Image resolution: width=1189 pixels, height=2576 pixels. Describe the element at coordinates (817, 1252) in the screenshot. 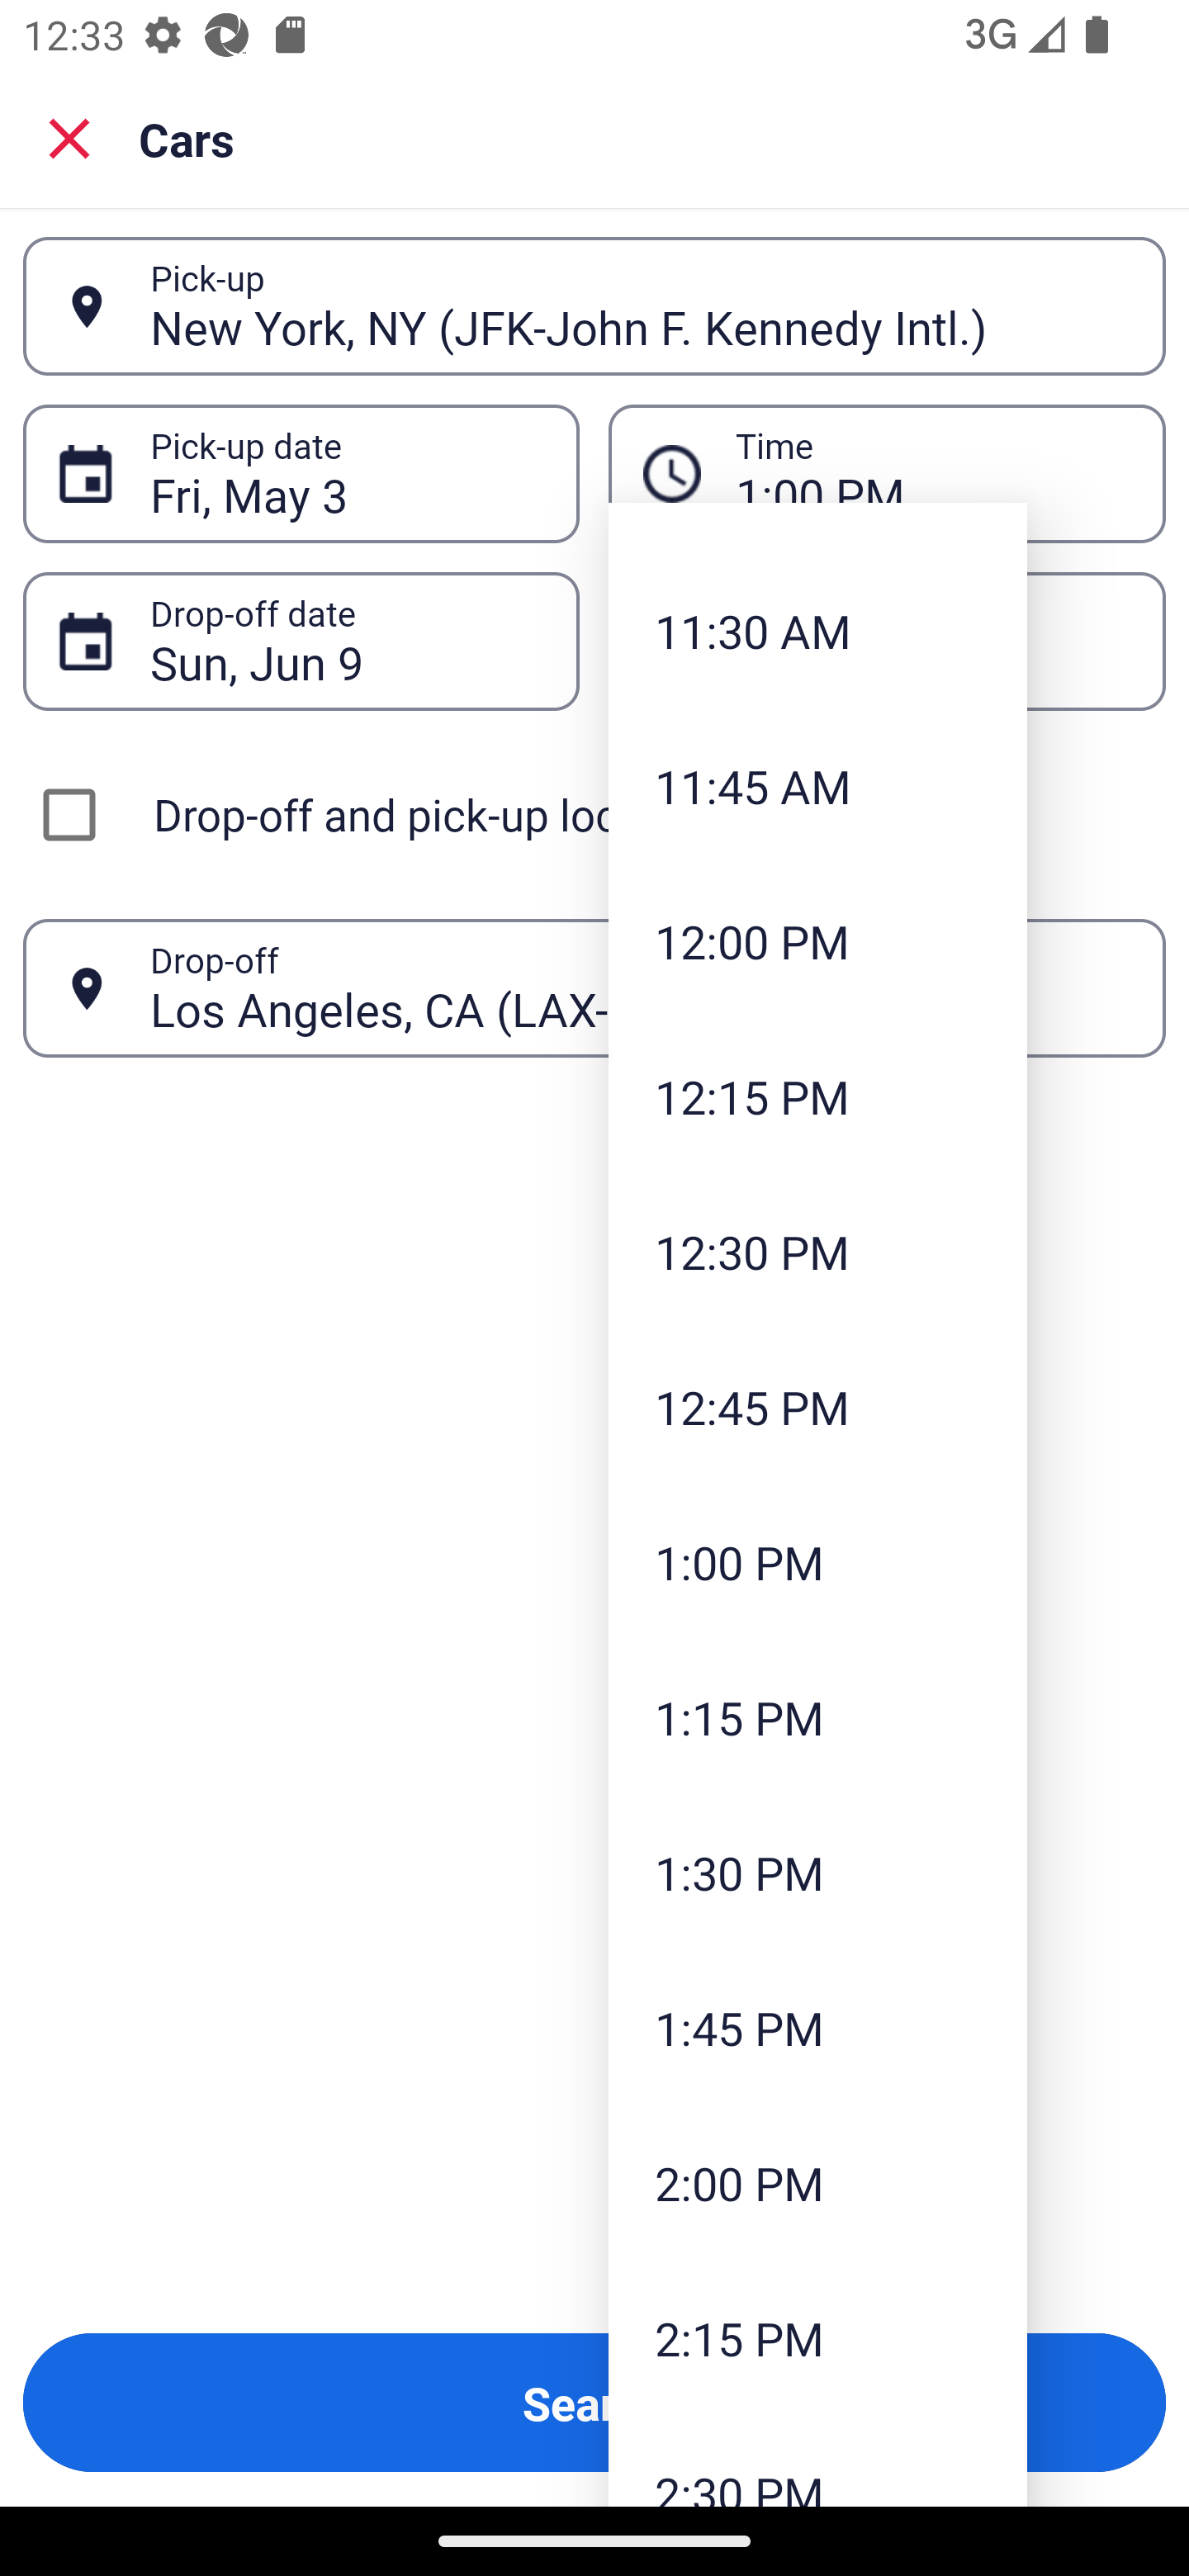

I see `12:30 PM` at that location.